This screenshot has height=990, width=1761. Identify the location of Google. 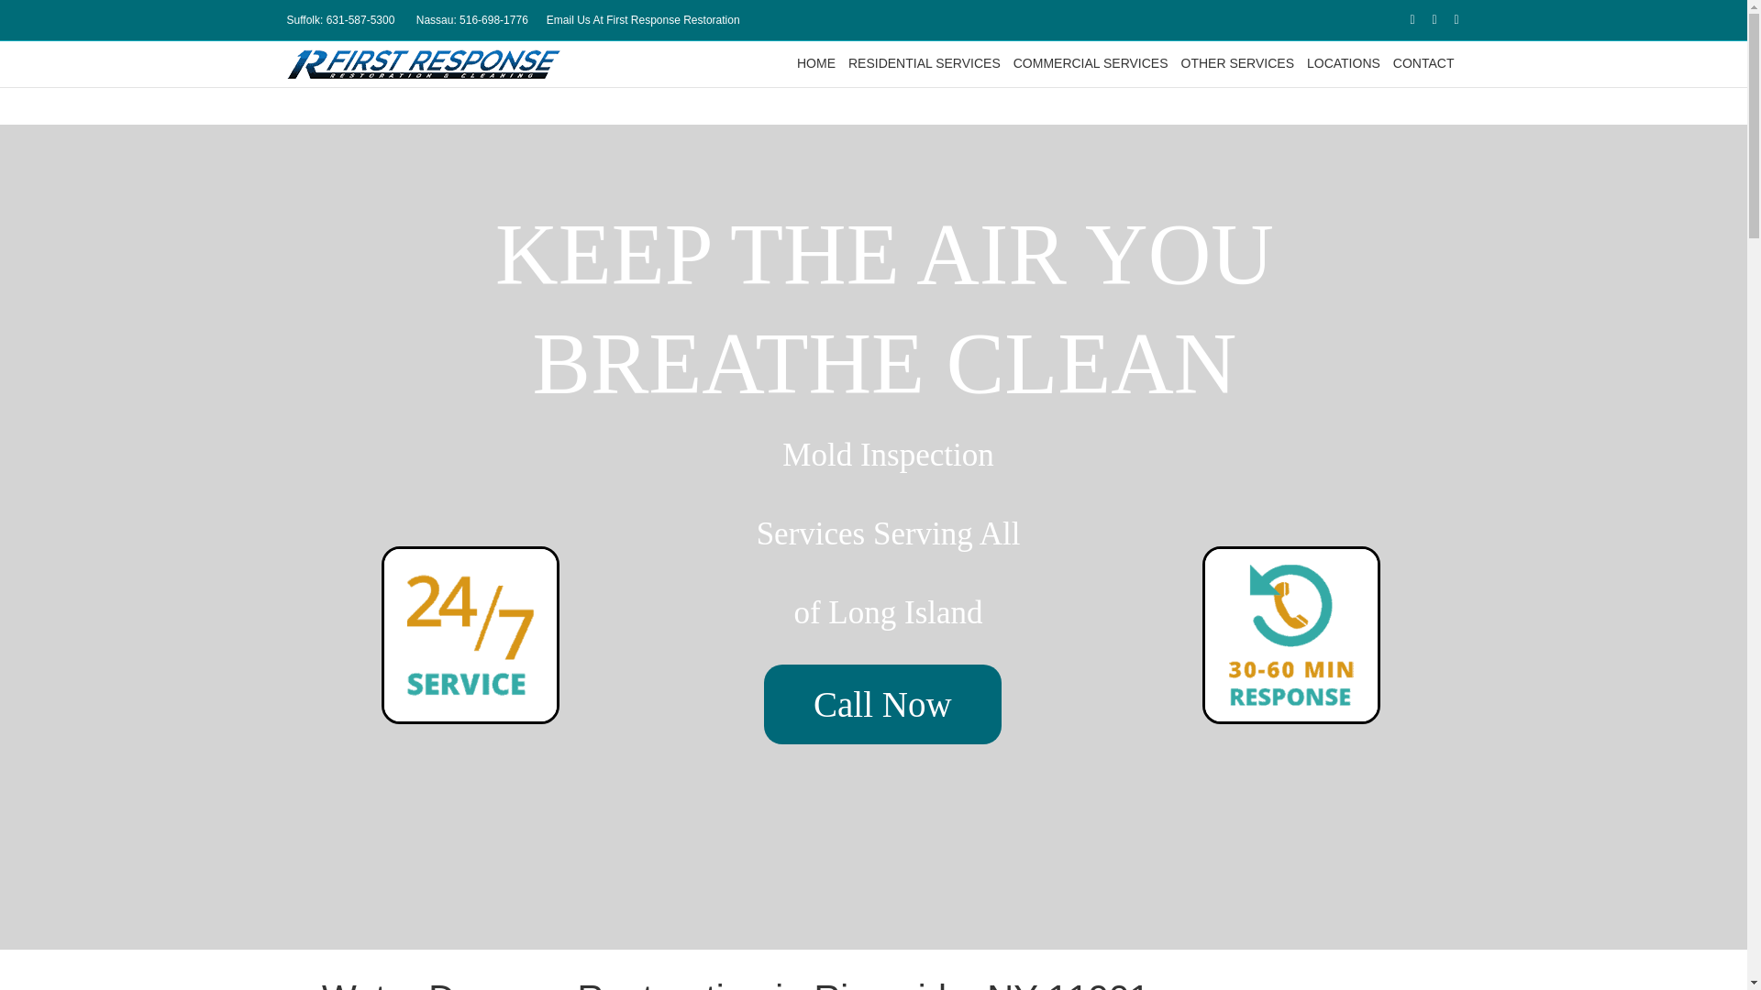
(1425, 19).